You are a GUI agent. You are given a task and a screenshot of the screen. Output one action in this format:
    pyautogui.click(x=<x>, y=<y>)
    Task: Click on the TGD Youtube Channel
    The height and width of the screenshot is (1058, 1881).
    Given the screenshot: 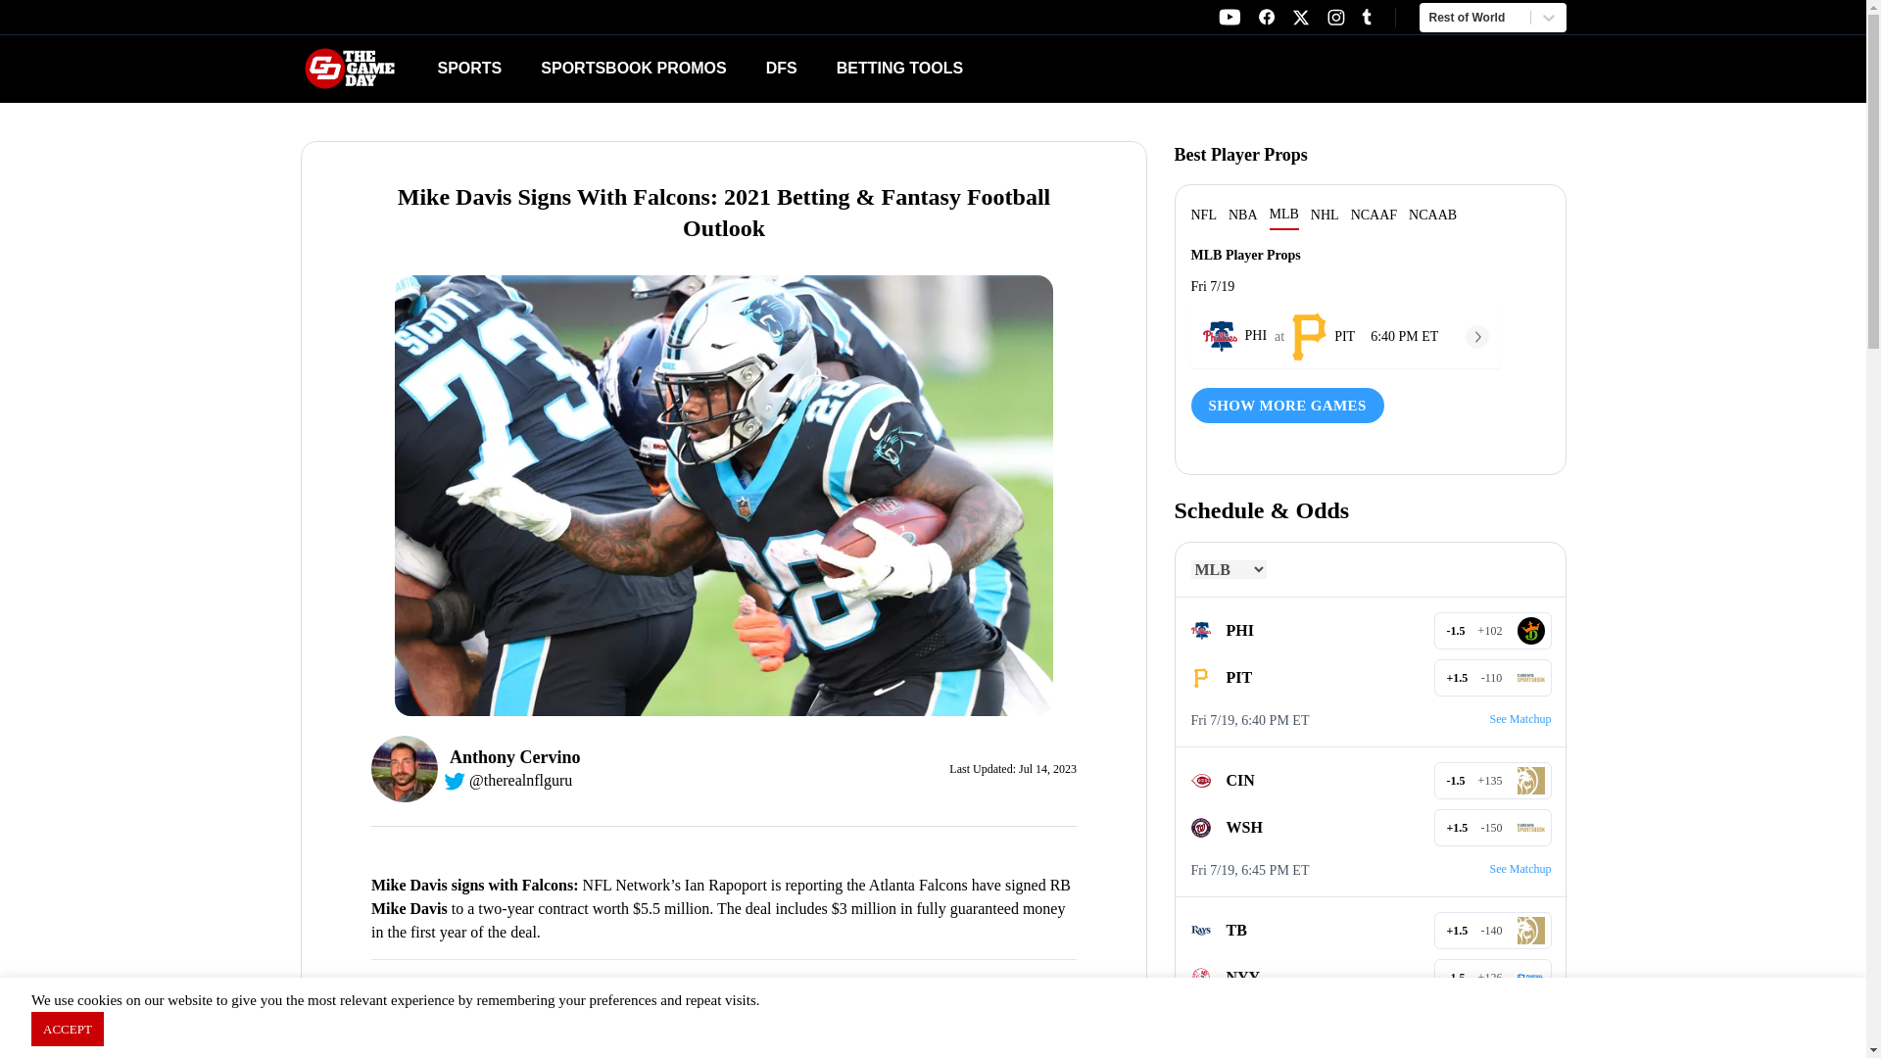 What is the action you would take?
    pyautogui.click(x=981, y=69)
    